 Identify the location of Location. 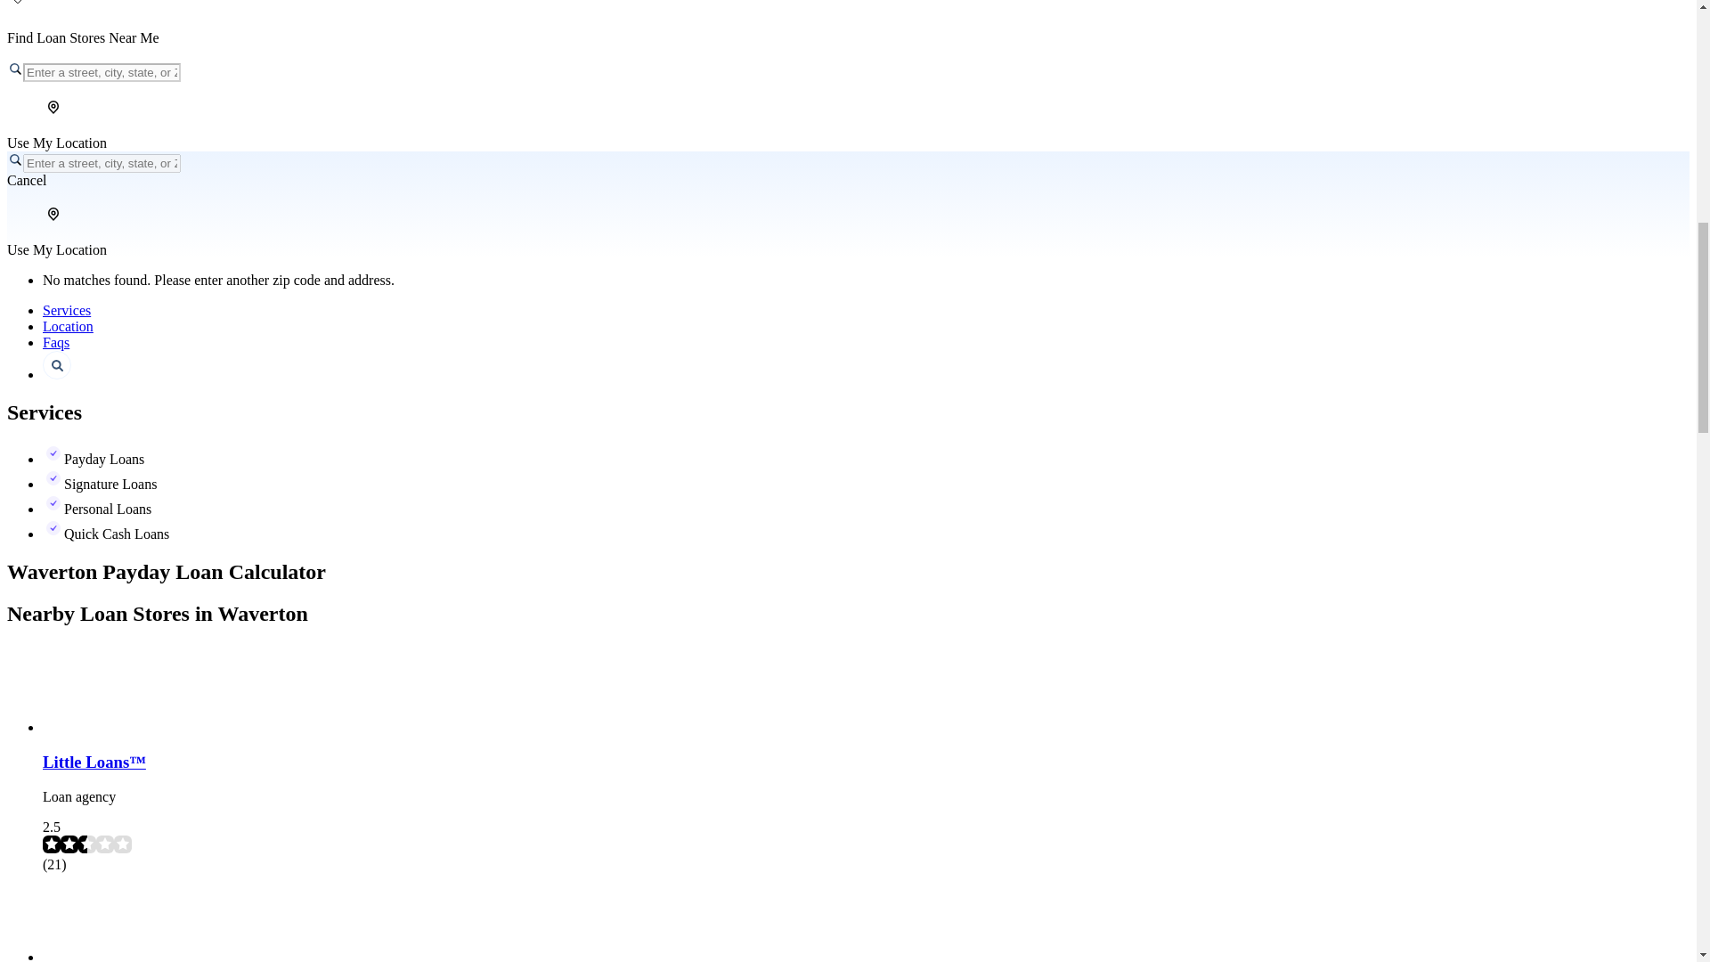
(68, 326).